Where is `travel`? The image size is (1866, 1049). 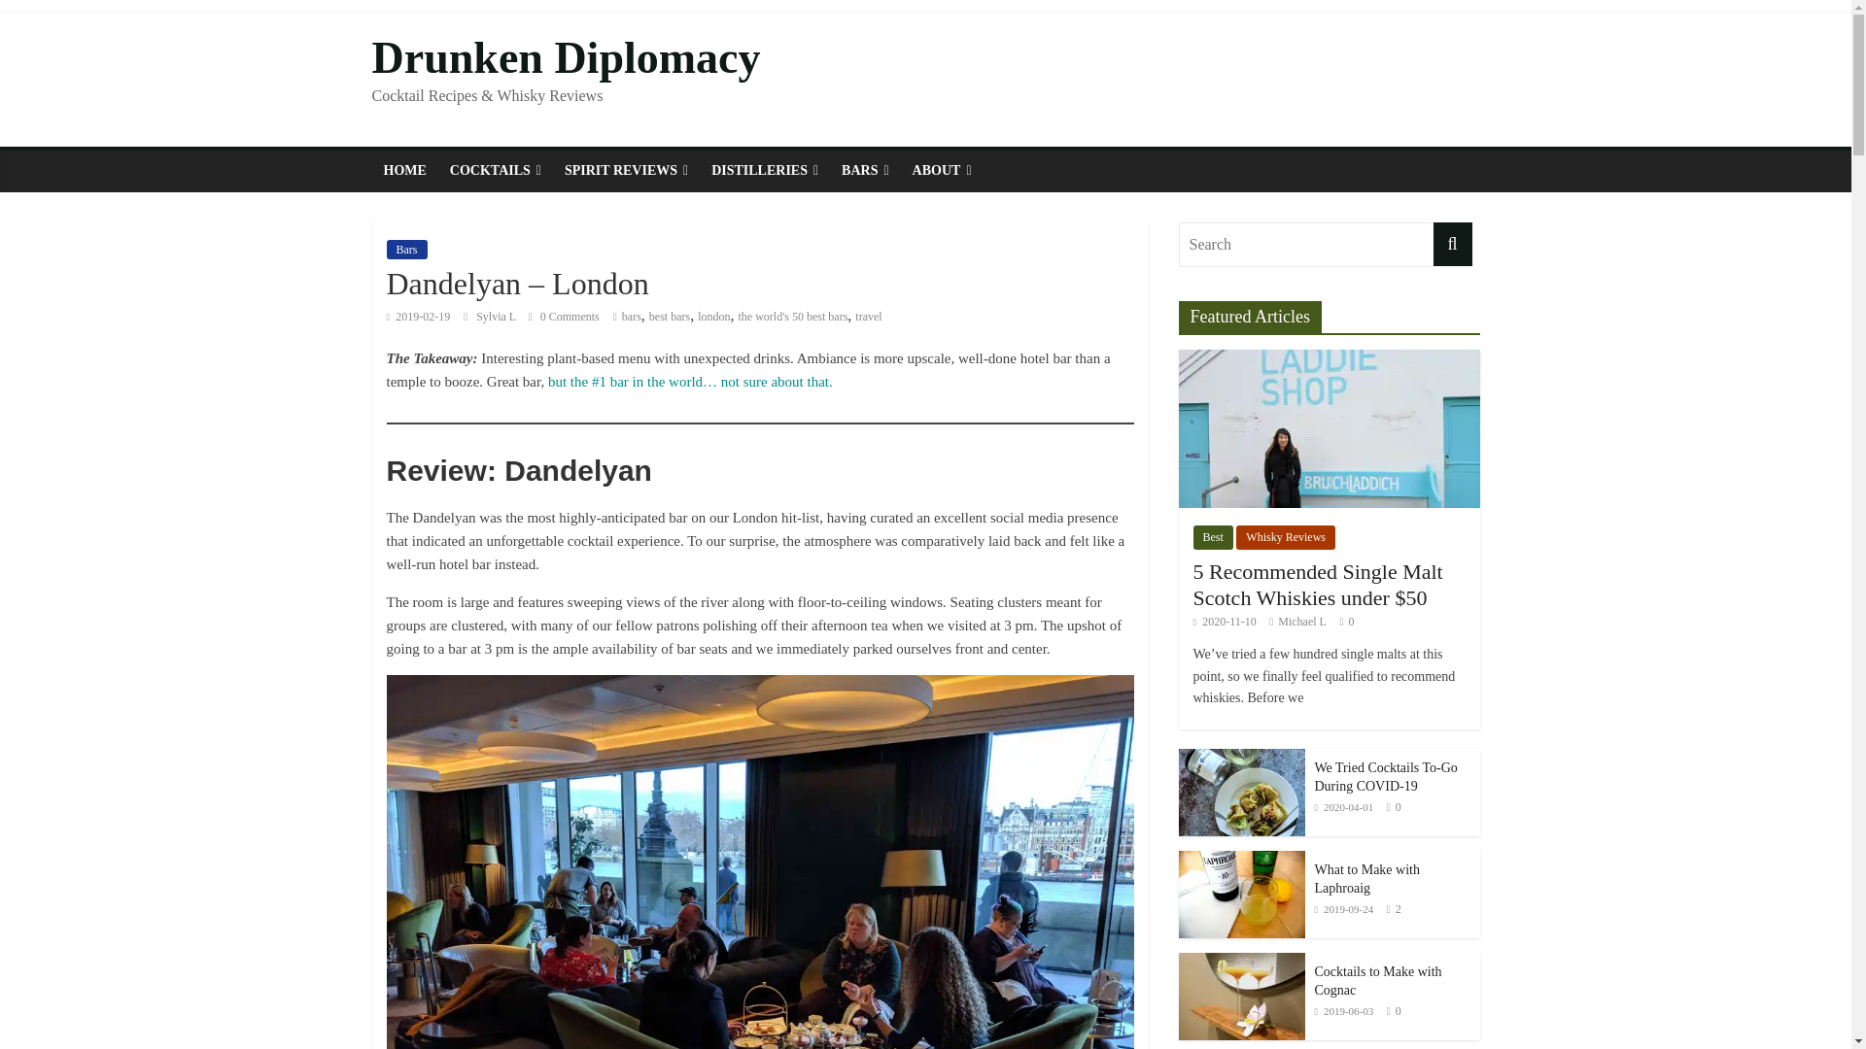 travel is located at coordinates (867, 316).